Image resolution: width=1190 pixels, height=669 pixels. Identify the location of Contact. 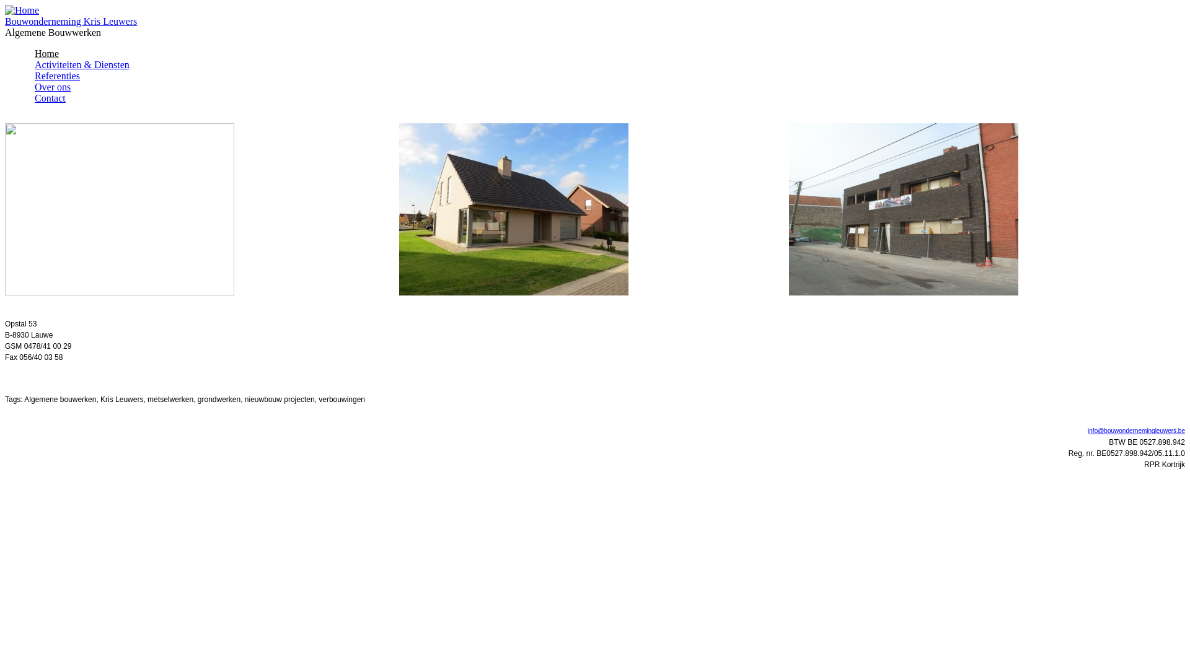
(50, 98).